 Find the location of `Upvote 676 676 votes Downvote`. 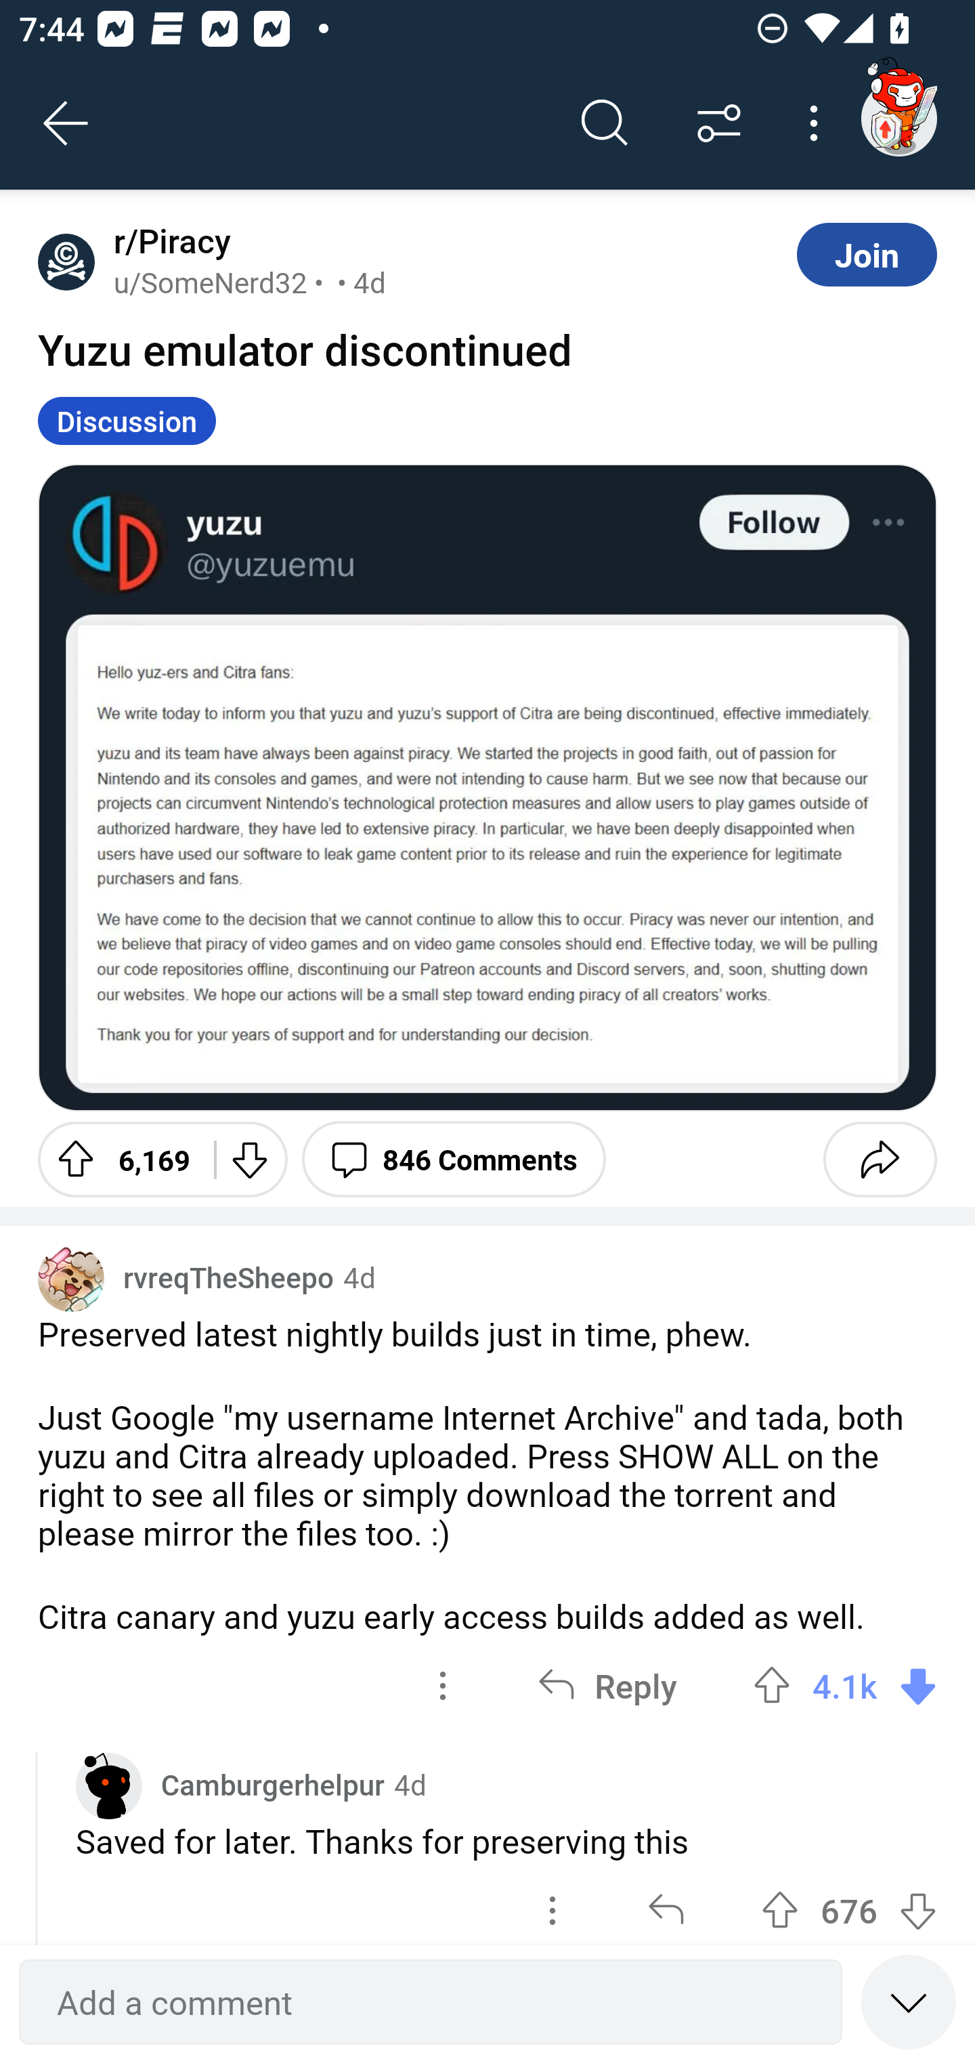

Upvote 676 676 votes Downvote is located at coordinates (849, 1905).